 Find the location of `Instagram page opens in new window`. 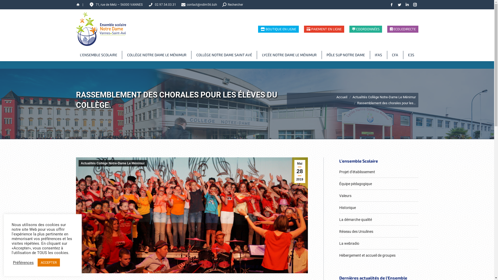

Instagram page opens in new window is located at coordinates (415, 5).